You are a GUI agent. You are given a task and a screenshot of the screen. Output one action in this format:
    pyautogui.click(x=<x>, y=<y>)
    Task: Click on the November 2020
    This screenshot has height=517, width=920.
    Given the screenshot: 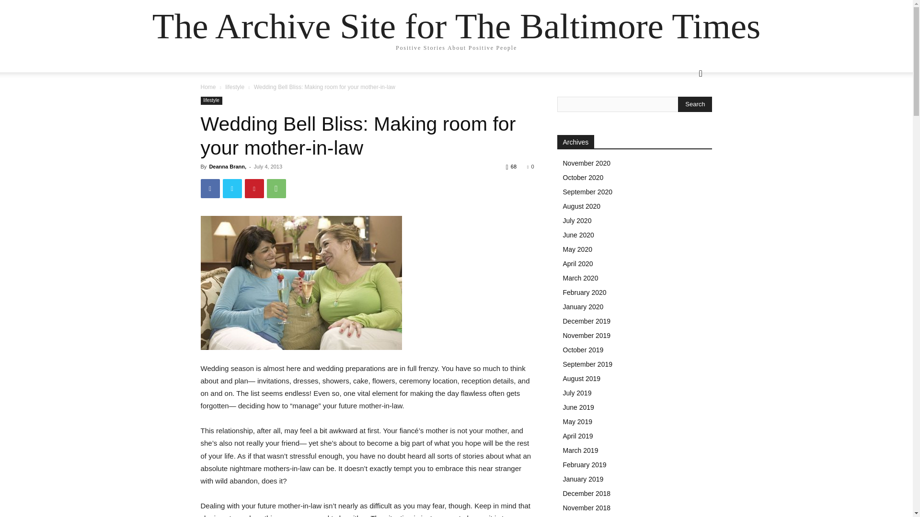 What is the action you would take?
    pyautogui.click(x=586, y=163)
    